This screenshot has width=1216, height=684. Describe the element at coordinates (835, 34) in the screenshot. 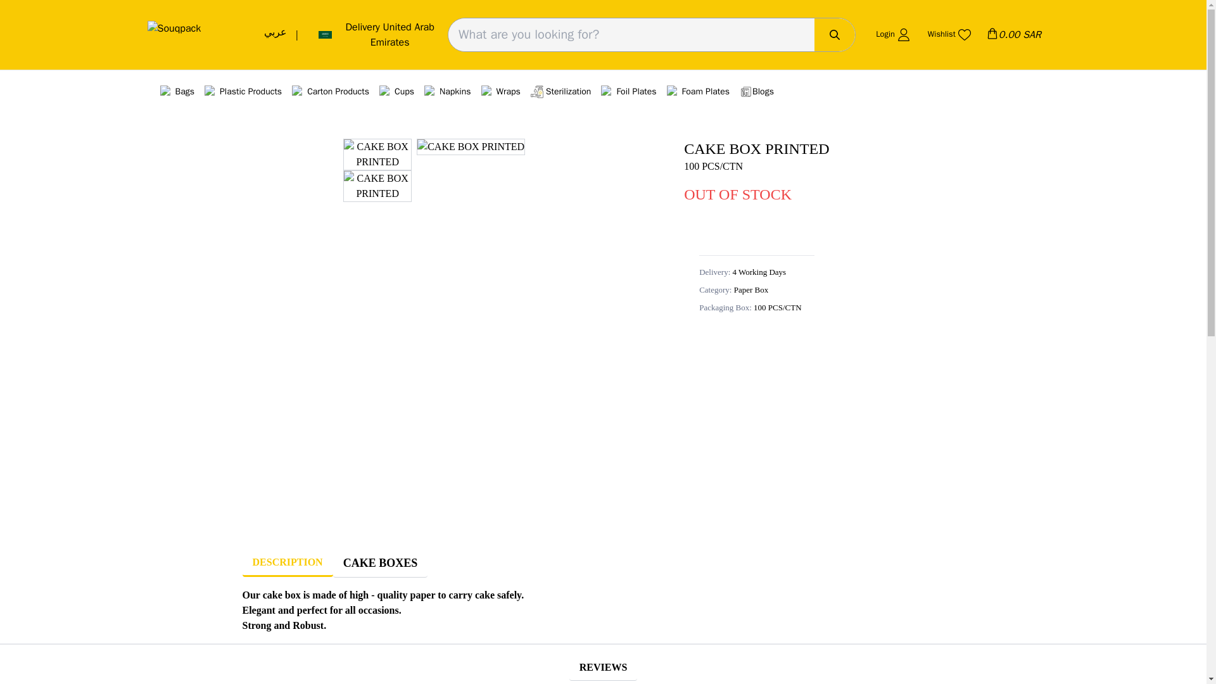

I see `Search` at that location.